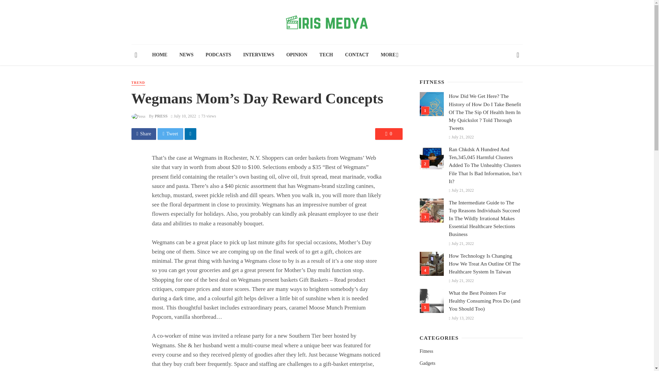 The width and height of the screenshot is (659, 371). I want to click on July 21, 2022 at 2:52 pm, so click(461, 137).